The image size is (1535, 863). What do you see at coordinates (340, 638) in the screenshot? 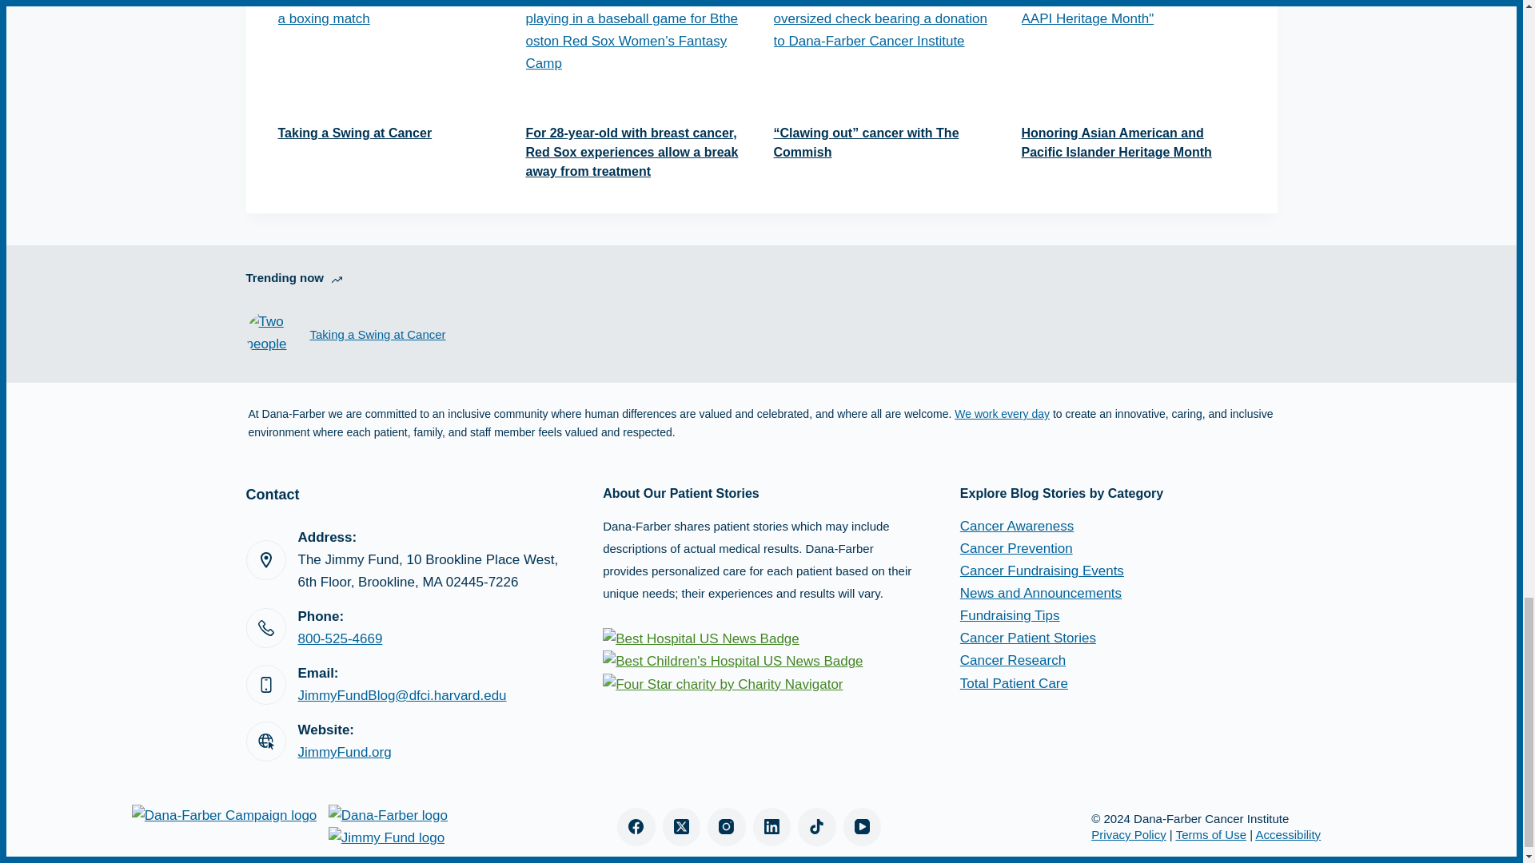
I see `800-525-4669` at bounding box center [340, 638].